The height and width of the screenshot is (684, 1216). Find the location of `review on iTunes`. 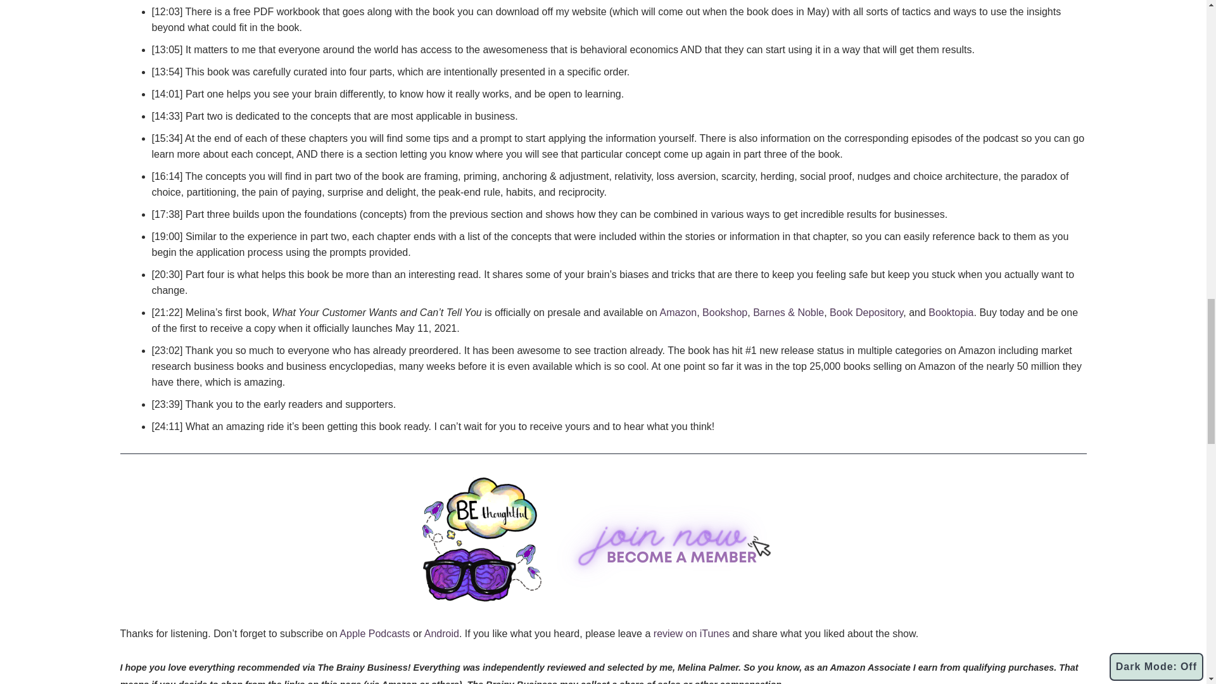

review on iTunes is located at coordinates (692, 633).